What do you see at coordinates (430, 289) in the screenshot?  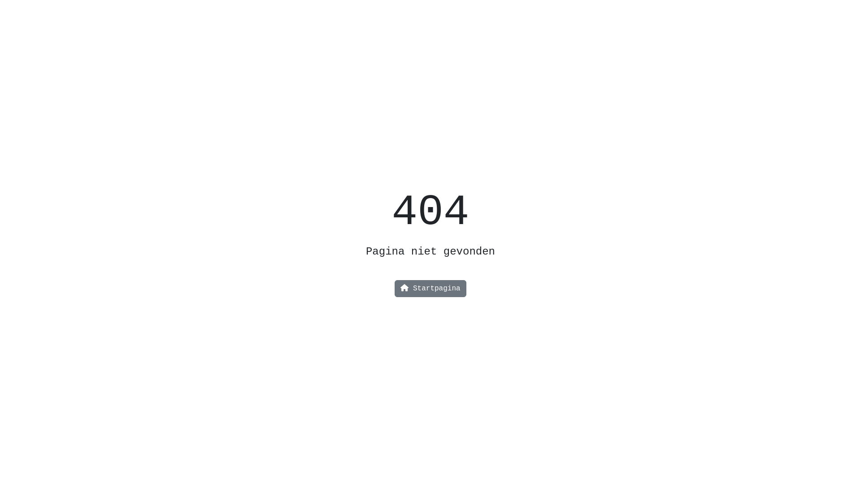 I see `Startpagina` at bounding box center [430, 289].